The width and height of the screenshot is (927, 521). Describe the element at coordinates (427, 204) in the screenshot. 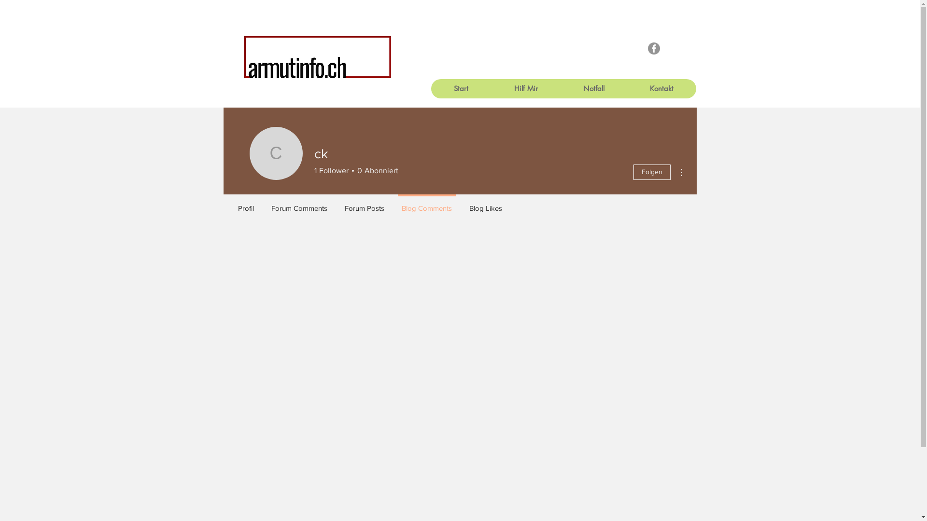

I see `Blog Comments` at that location.